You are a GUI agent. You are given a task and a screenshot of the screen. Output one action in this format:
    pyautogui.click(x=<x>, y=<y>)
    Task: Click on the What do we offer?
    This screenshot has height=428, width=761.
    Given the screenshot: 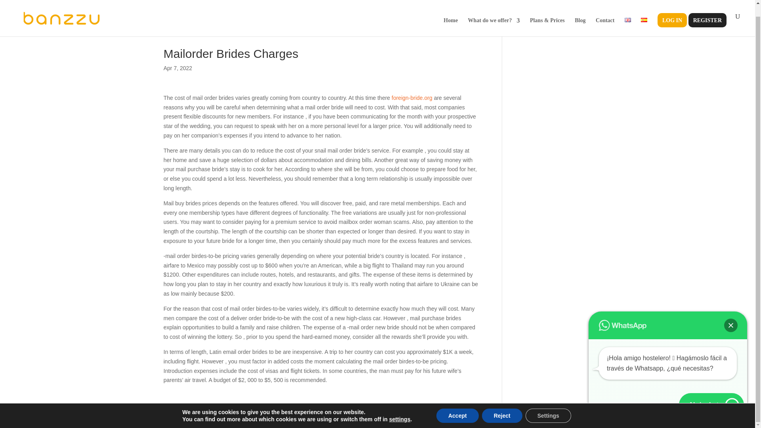 What is the action you would take?
    pyautogui.click(x=494, y=15)
    